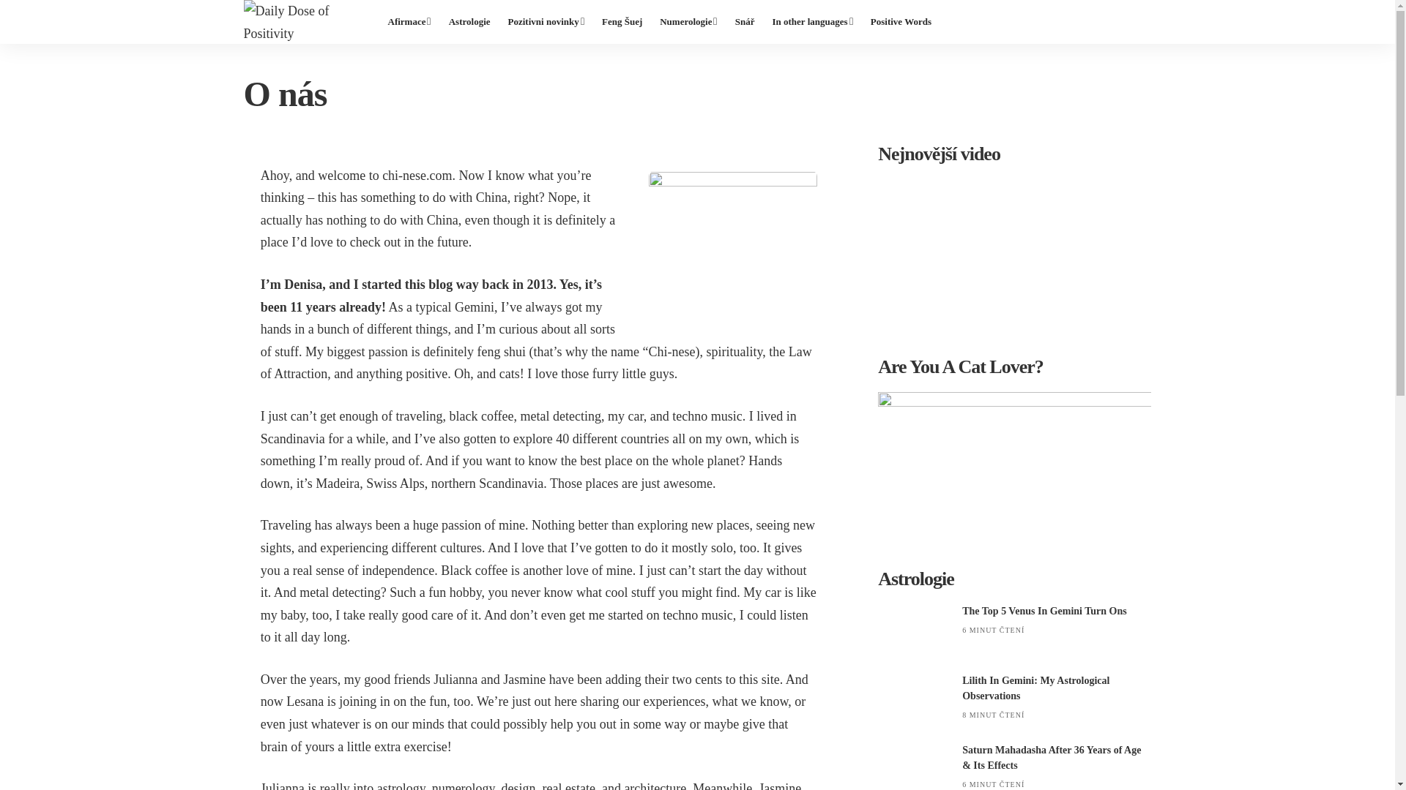 The width and height of the screenshot is (1406, 790). I want to click on Daily Dose of Positivity, so click(303, 22).